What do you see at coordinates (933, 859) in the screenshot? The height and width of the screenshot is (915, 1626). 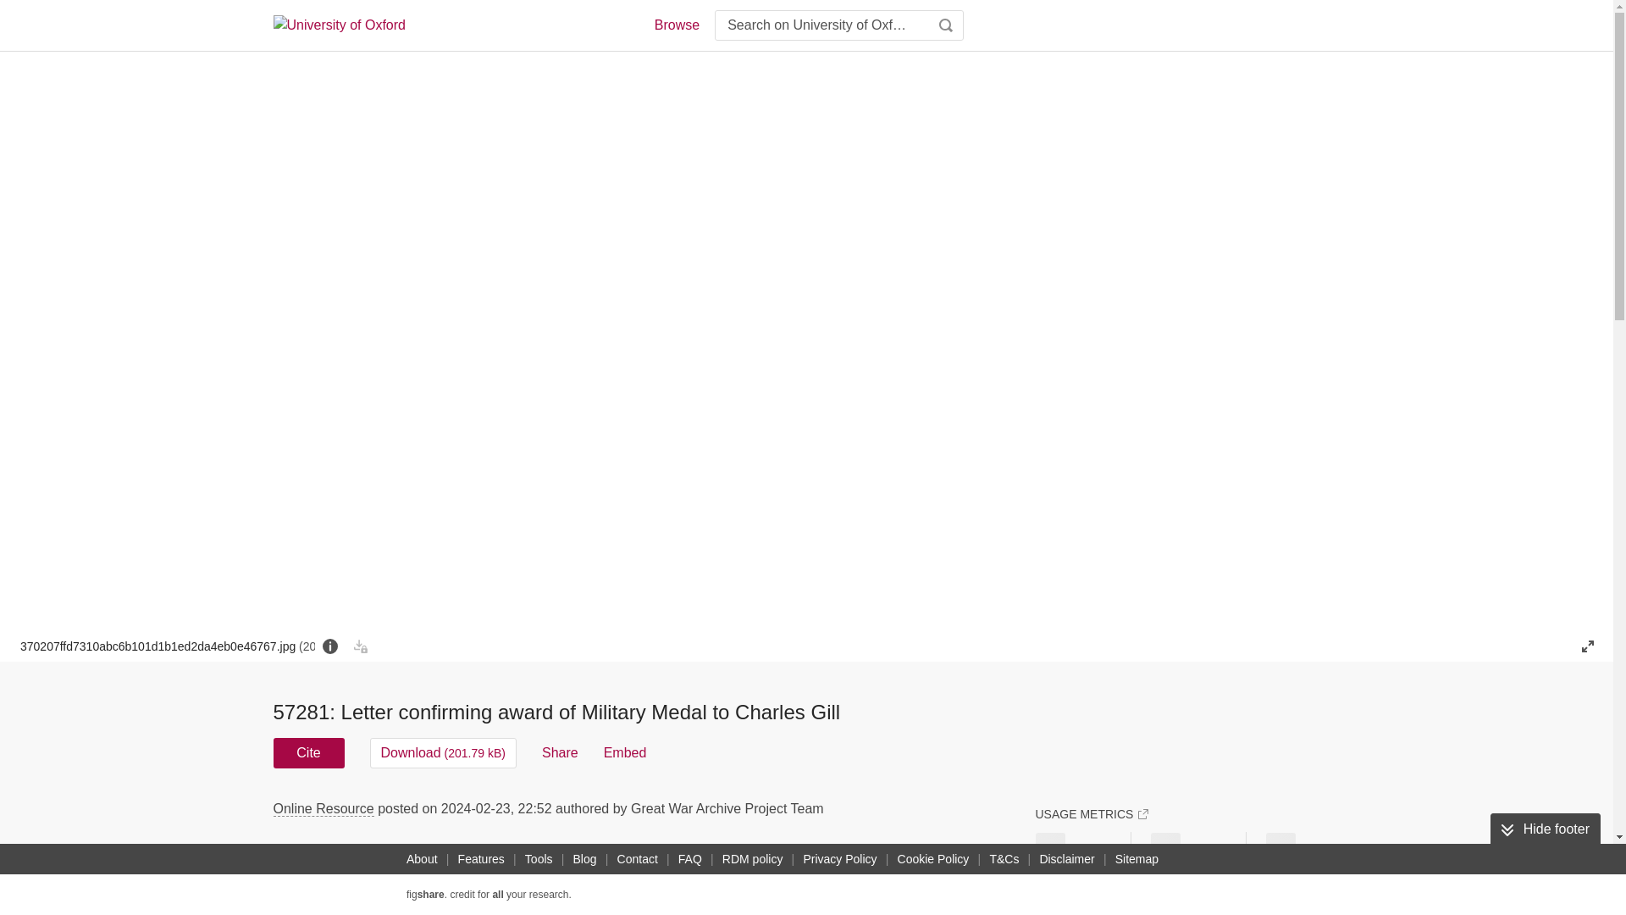 I see `Cookie Policy` at bounding box center [933, 859].